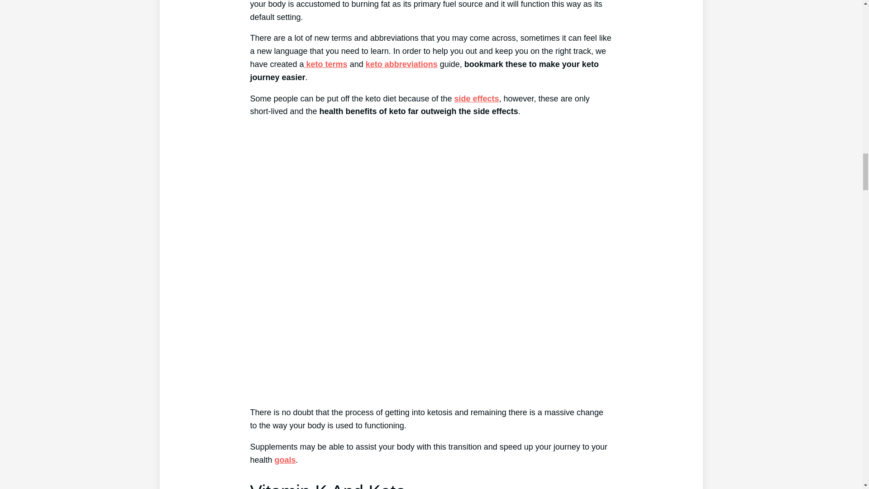  Describe the element at coordinates (477, 99) in the screenshot. I see `side effects` at that location.